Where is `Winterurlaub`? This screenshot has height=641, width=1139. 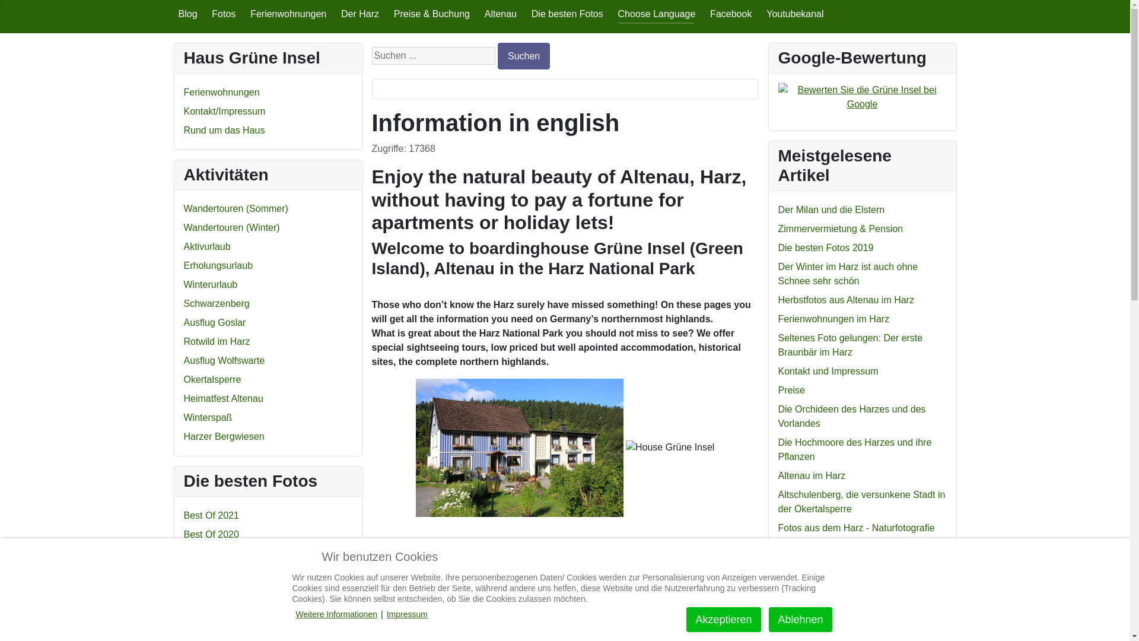
Winterurlaub is located at coordinates (211, 284).